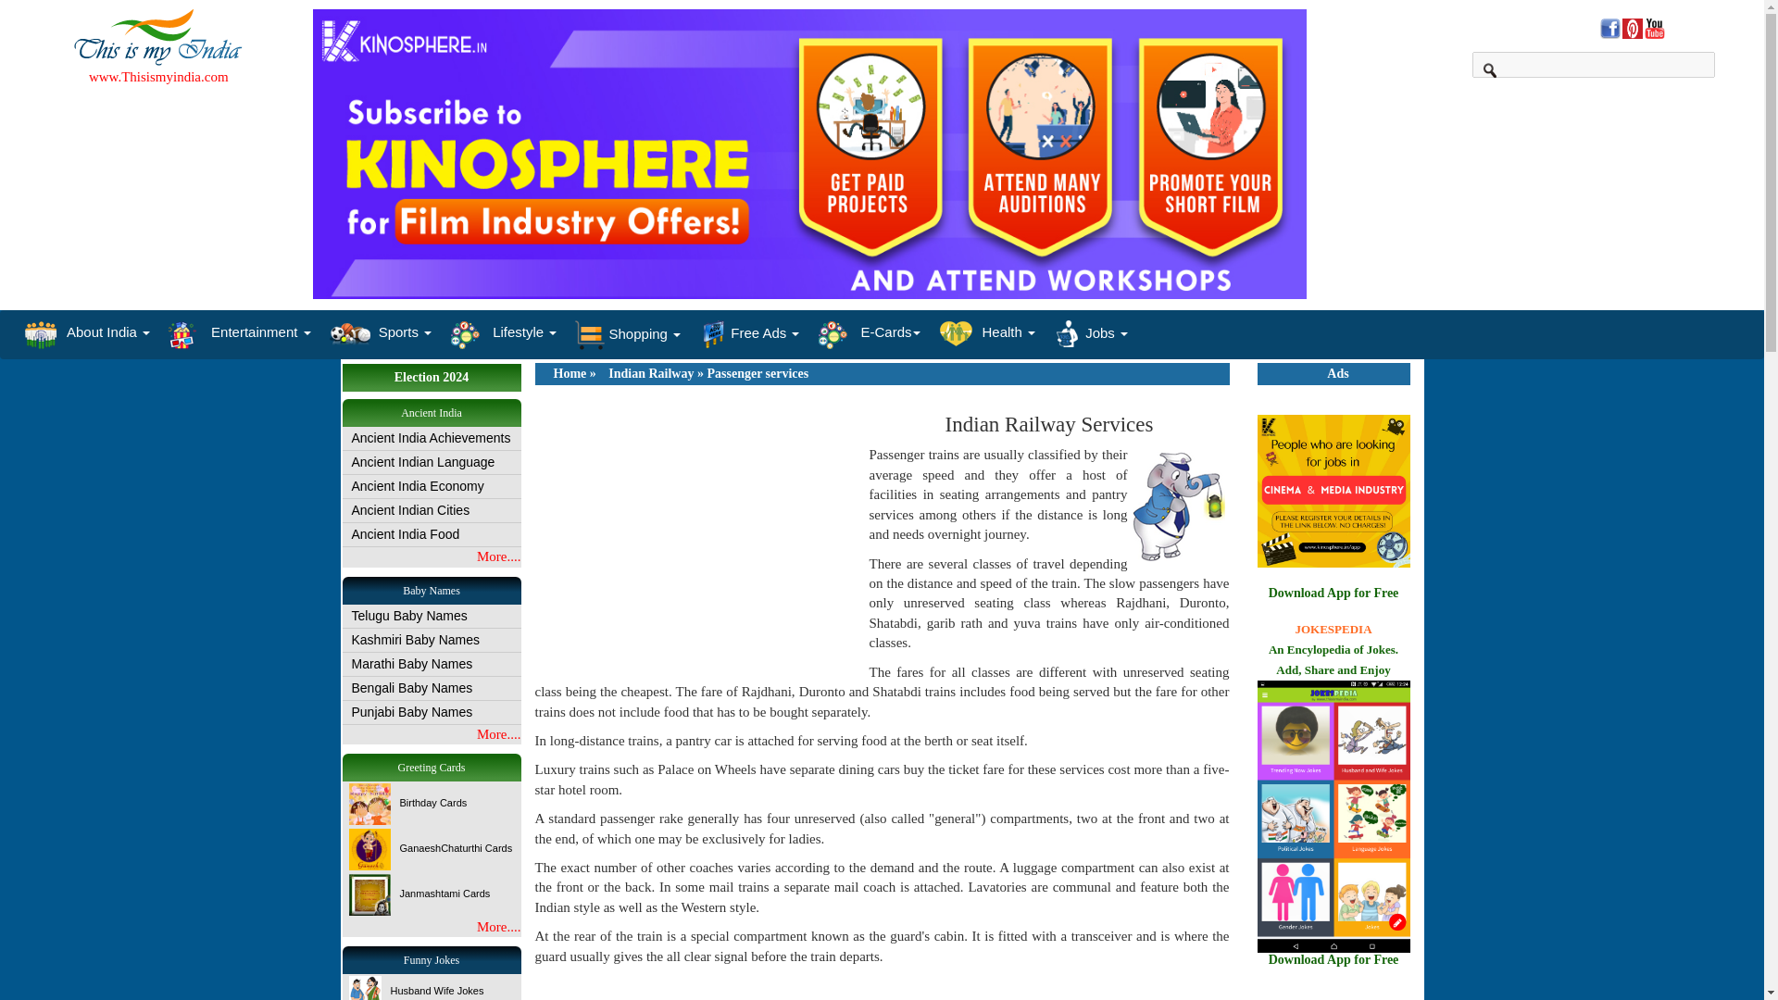 Image resolution: width=1778 pixels, height=1000 pixels. What do you see at coordinates (159, 76) in the screenshot?
I see `www.Thisismyindia.com` at bounding box center [159, 76].